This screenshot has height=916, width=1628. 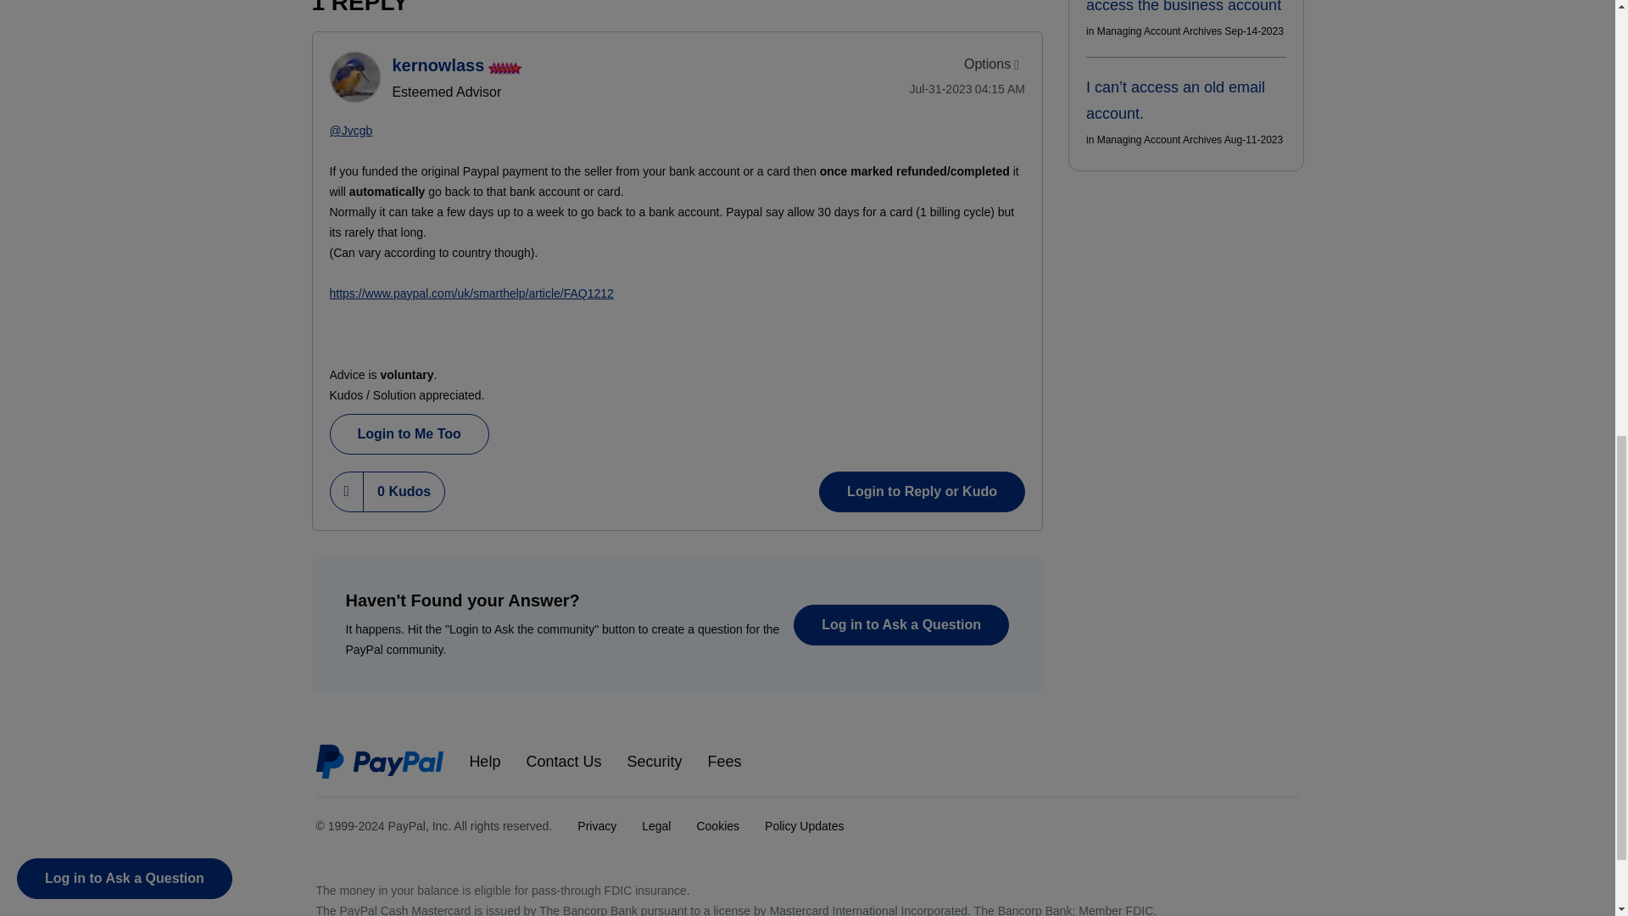 What do you see at coordinates (794, 3) in the screenshot?
I see `Transactions Archives` at bounding box center [794, 3].